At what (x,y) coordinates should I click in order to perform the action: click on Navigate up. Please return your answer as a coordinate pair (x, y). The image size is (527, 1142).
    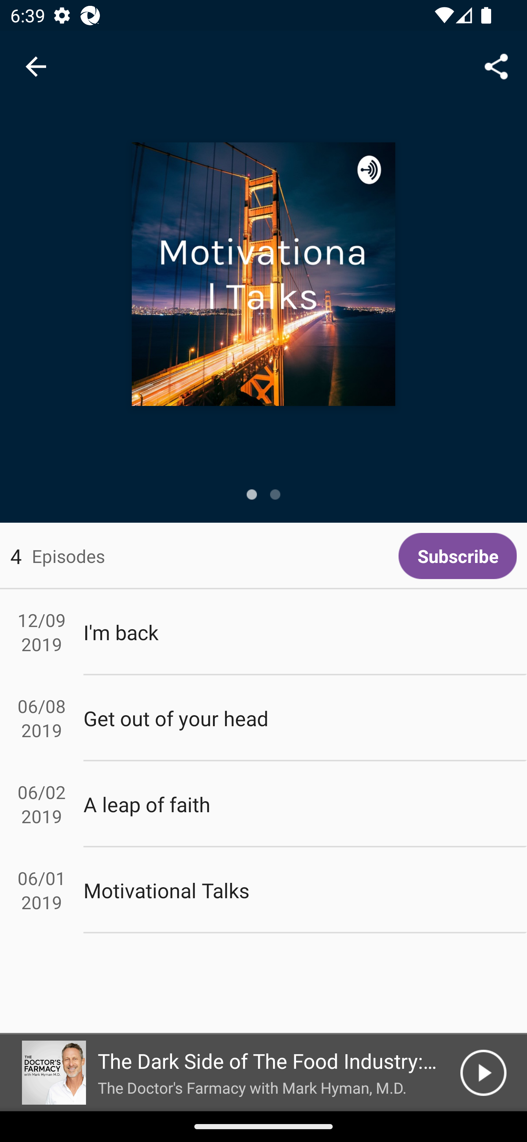
    Looking at the image, I should click on (36, 67).